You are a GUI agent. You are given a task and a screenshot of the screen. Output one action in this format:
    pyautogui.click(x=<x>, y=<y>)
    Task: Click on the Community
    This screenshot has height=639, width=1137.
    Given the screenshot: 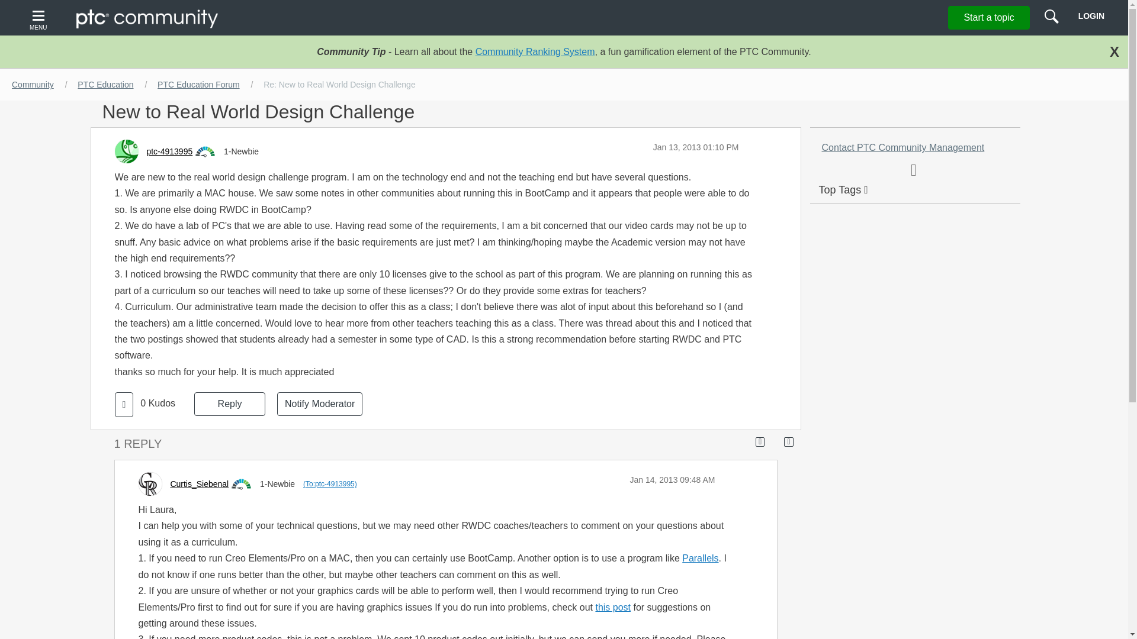 What is the action you would take?
    pyautogui.click(x=33, y=85)
    